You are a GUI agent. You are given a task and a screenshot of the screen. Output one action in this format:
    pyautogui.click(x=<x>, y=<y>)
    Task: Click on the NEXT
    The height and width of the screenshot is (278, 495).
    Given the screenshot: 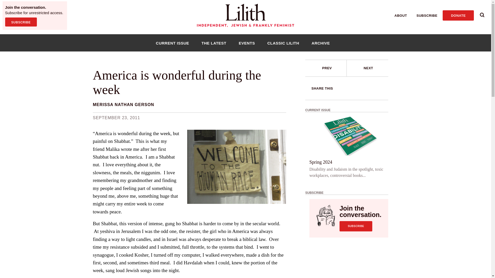 What is the action you would take?
    pyautogui.click(x=368, y=68)
    